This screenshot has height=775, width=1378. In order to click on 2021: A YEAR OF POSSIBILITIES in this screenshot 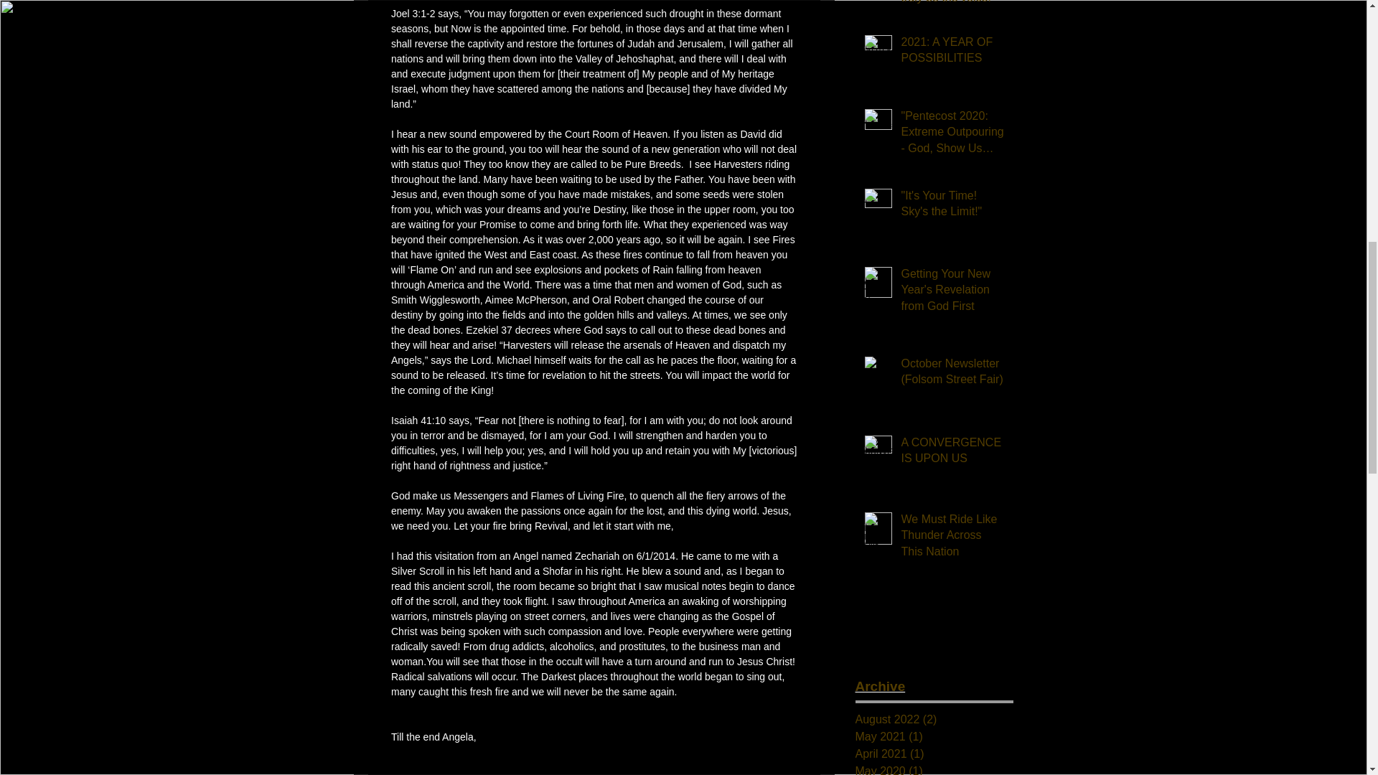, I will do `click(952, 53)`.